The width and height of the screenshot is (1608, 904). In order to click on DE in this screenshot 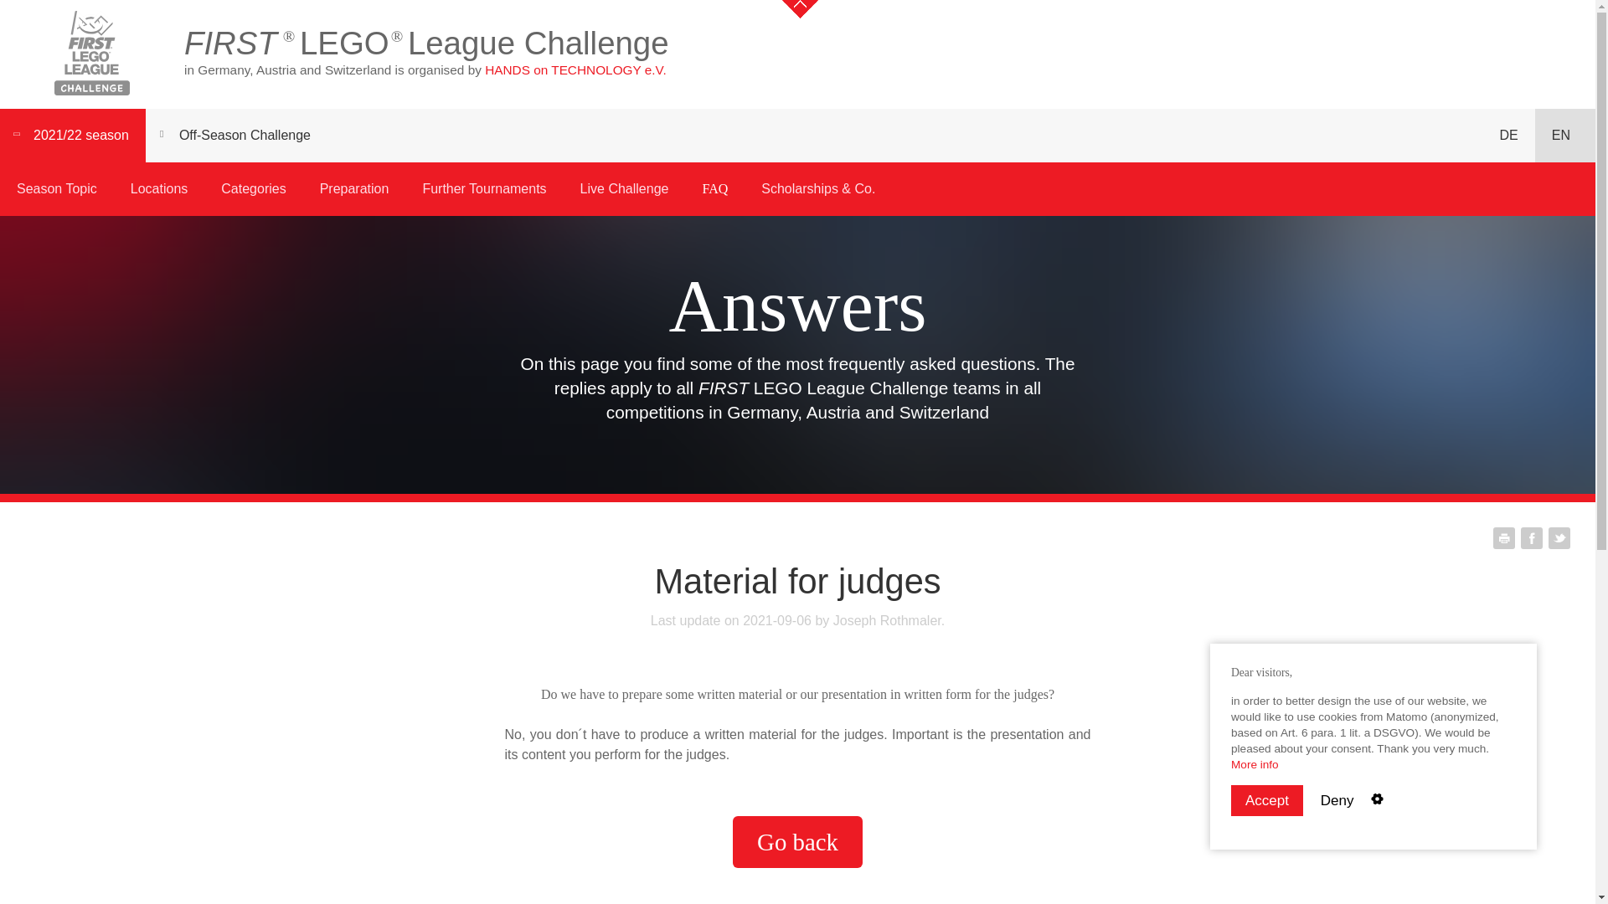, I will do `click(1509, 136)`.